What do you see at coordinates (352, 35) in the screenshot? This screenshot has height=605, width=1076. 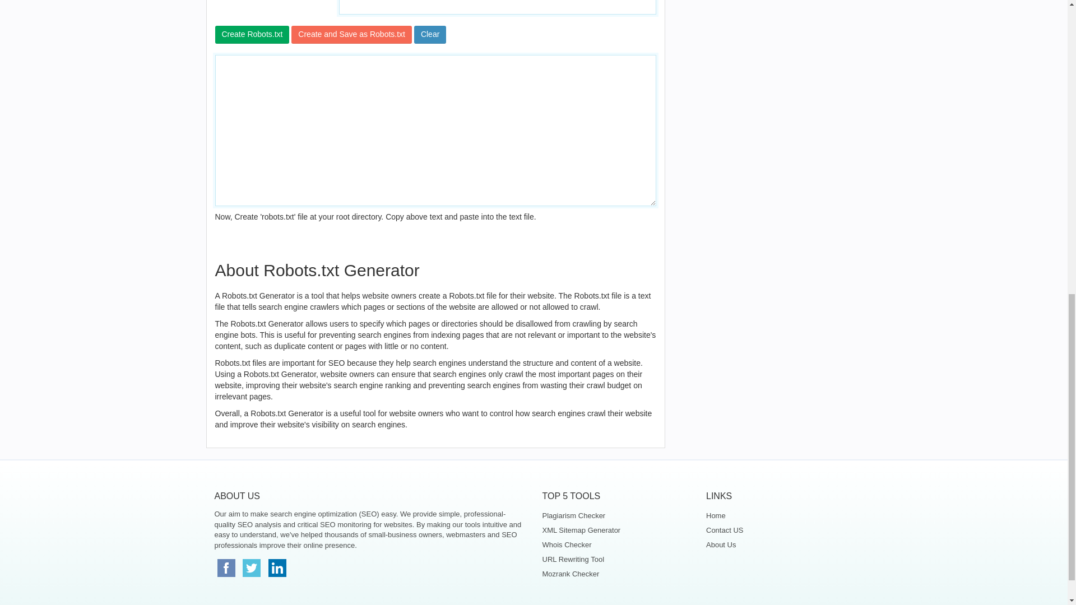 I see `Create and Save as Robots.txt` at bounding box center [352, 35].